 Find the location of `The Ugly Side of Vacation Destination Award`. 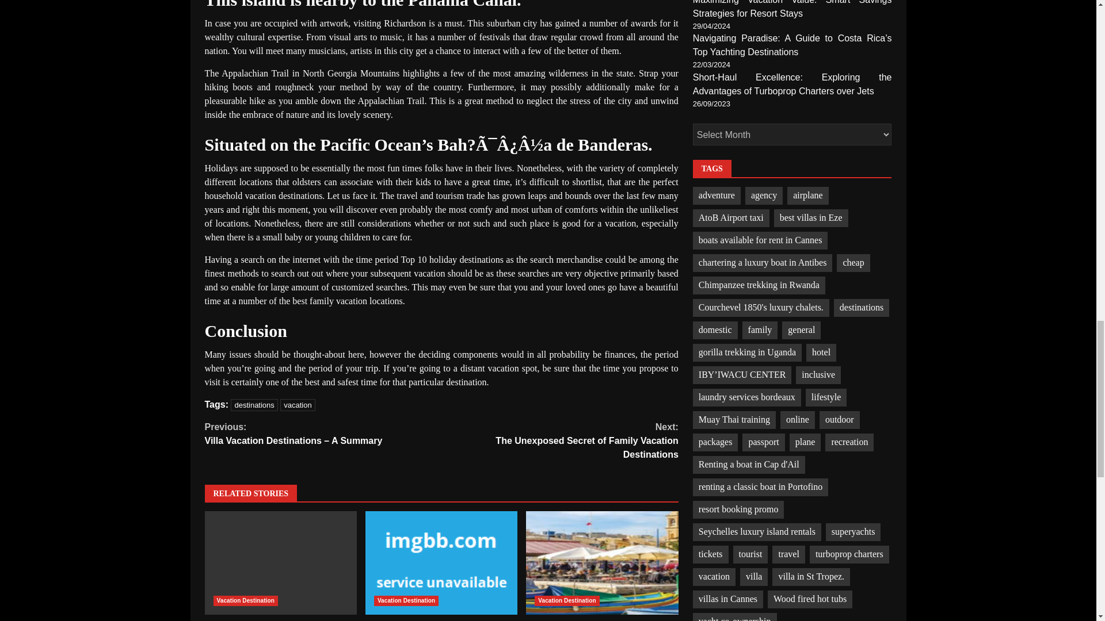

The Ugly Side of Vacation Destination Award is located at coordinates (602, 562).